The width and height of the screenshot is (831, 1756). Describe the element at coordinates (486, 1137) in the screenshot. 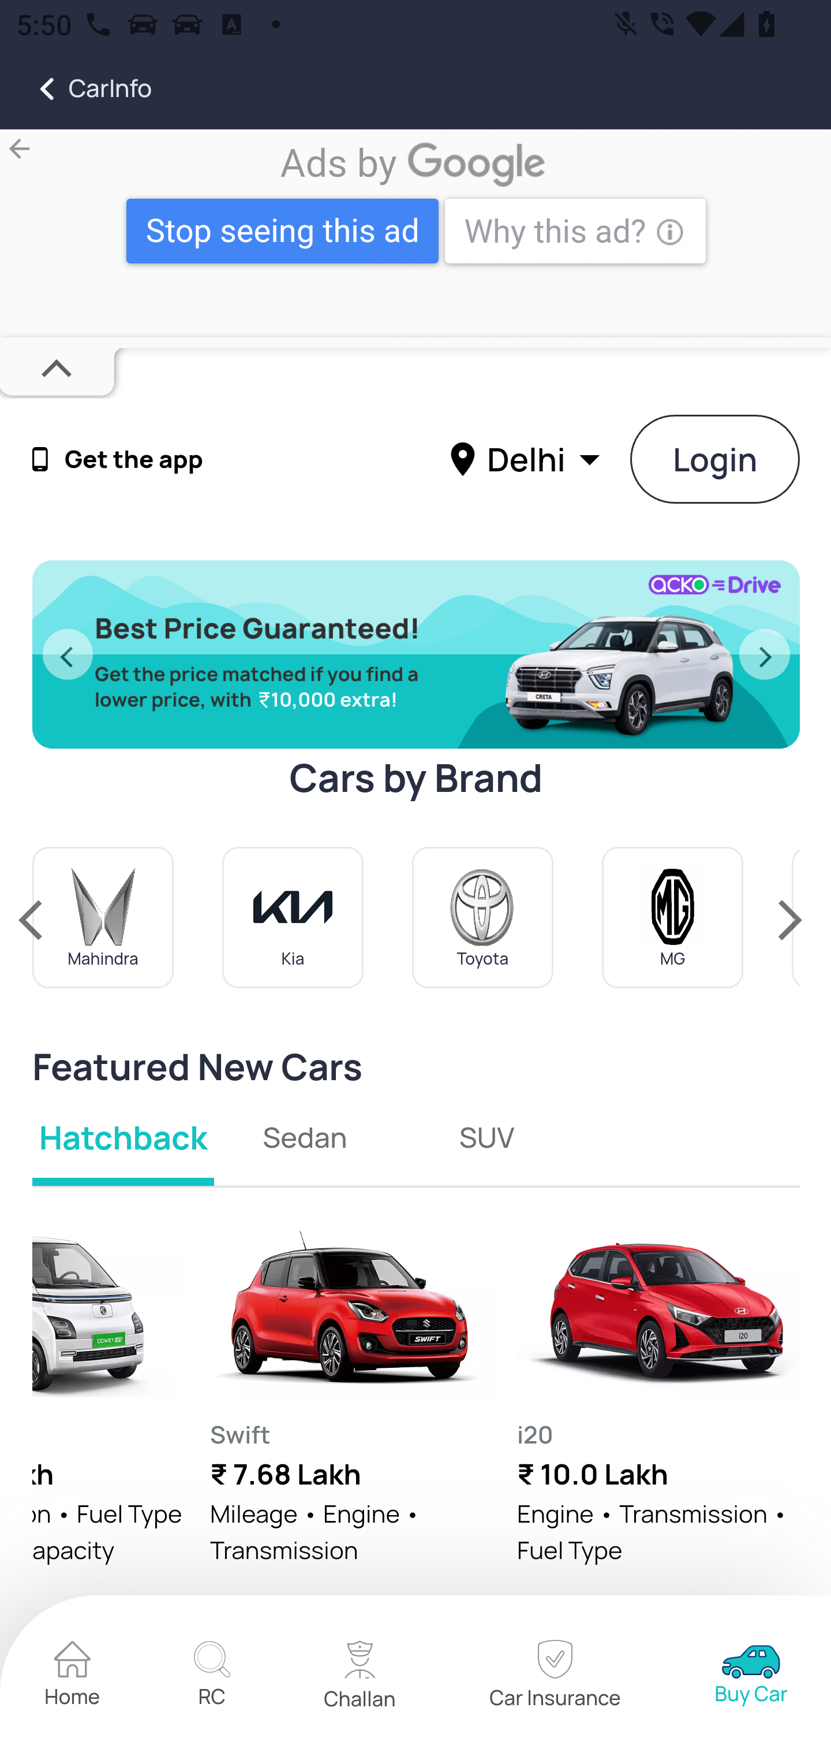

I see `SUV` at that location.